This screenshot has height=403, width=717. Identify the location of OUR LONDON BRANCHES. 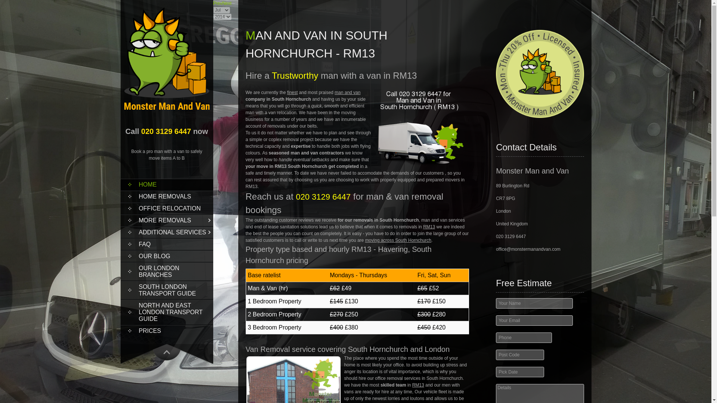
(167, 272).